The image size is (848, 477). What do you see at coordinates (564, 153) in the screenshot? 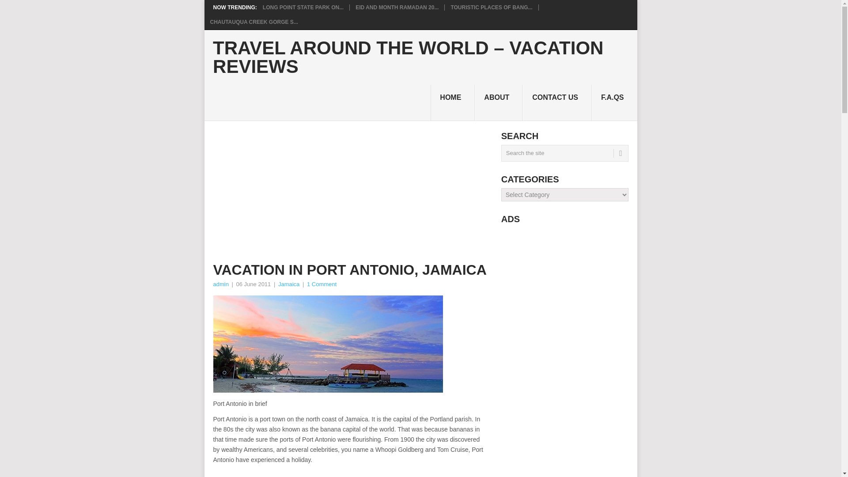
I see `Search the site` at bounding box center [564, 153].